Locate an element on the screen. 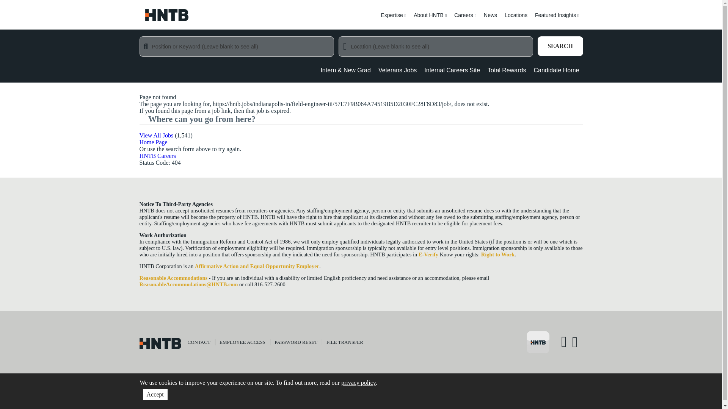  Careers is located at coordinates (465, 19).